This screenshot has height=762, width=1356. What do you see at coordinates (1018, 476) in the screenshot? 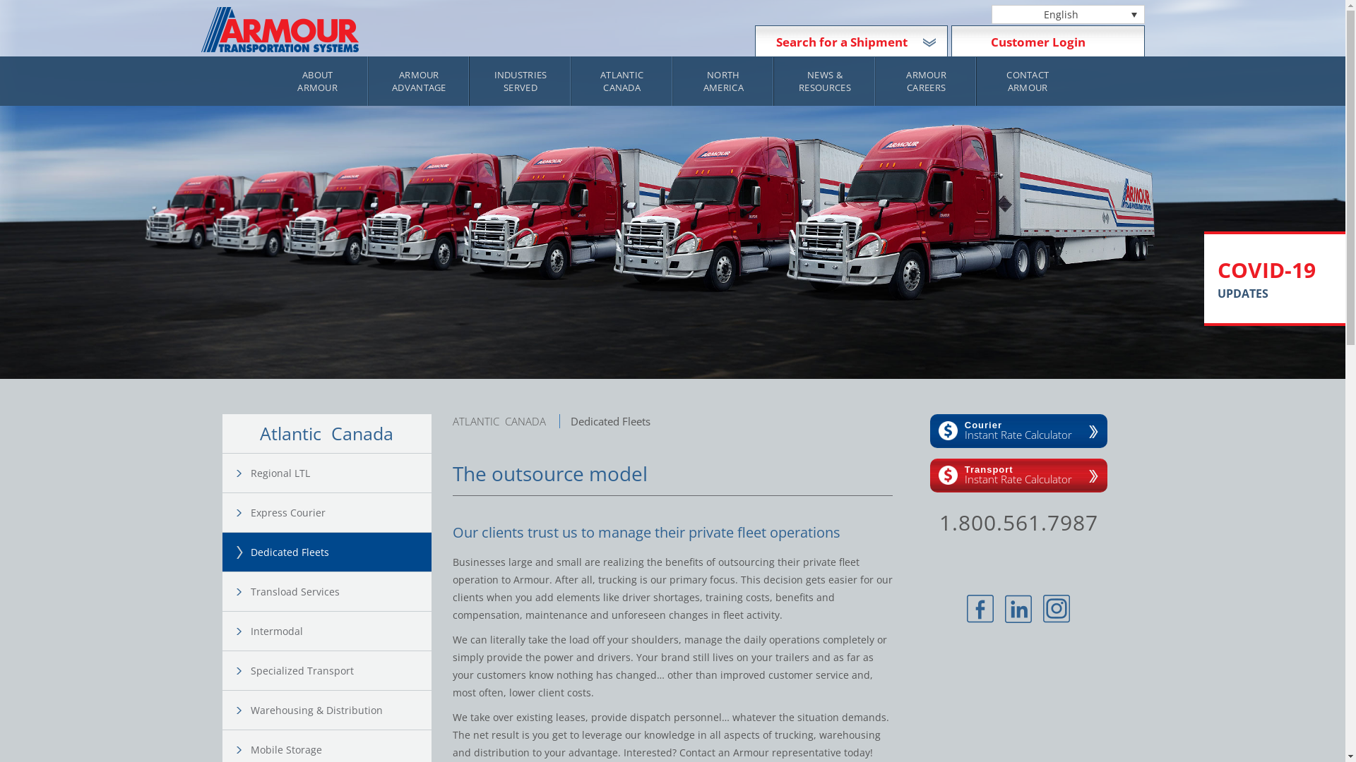
I see `Transport
Instant Rate Calculator` at bounding box center [1018, 476].